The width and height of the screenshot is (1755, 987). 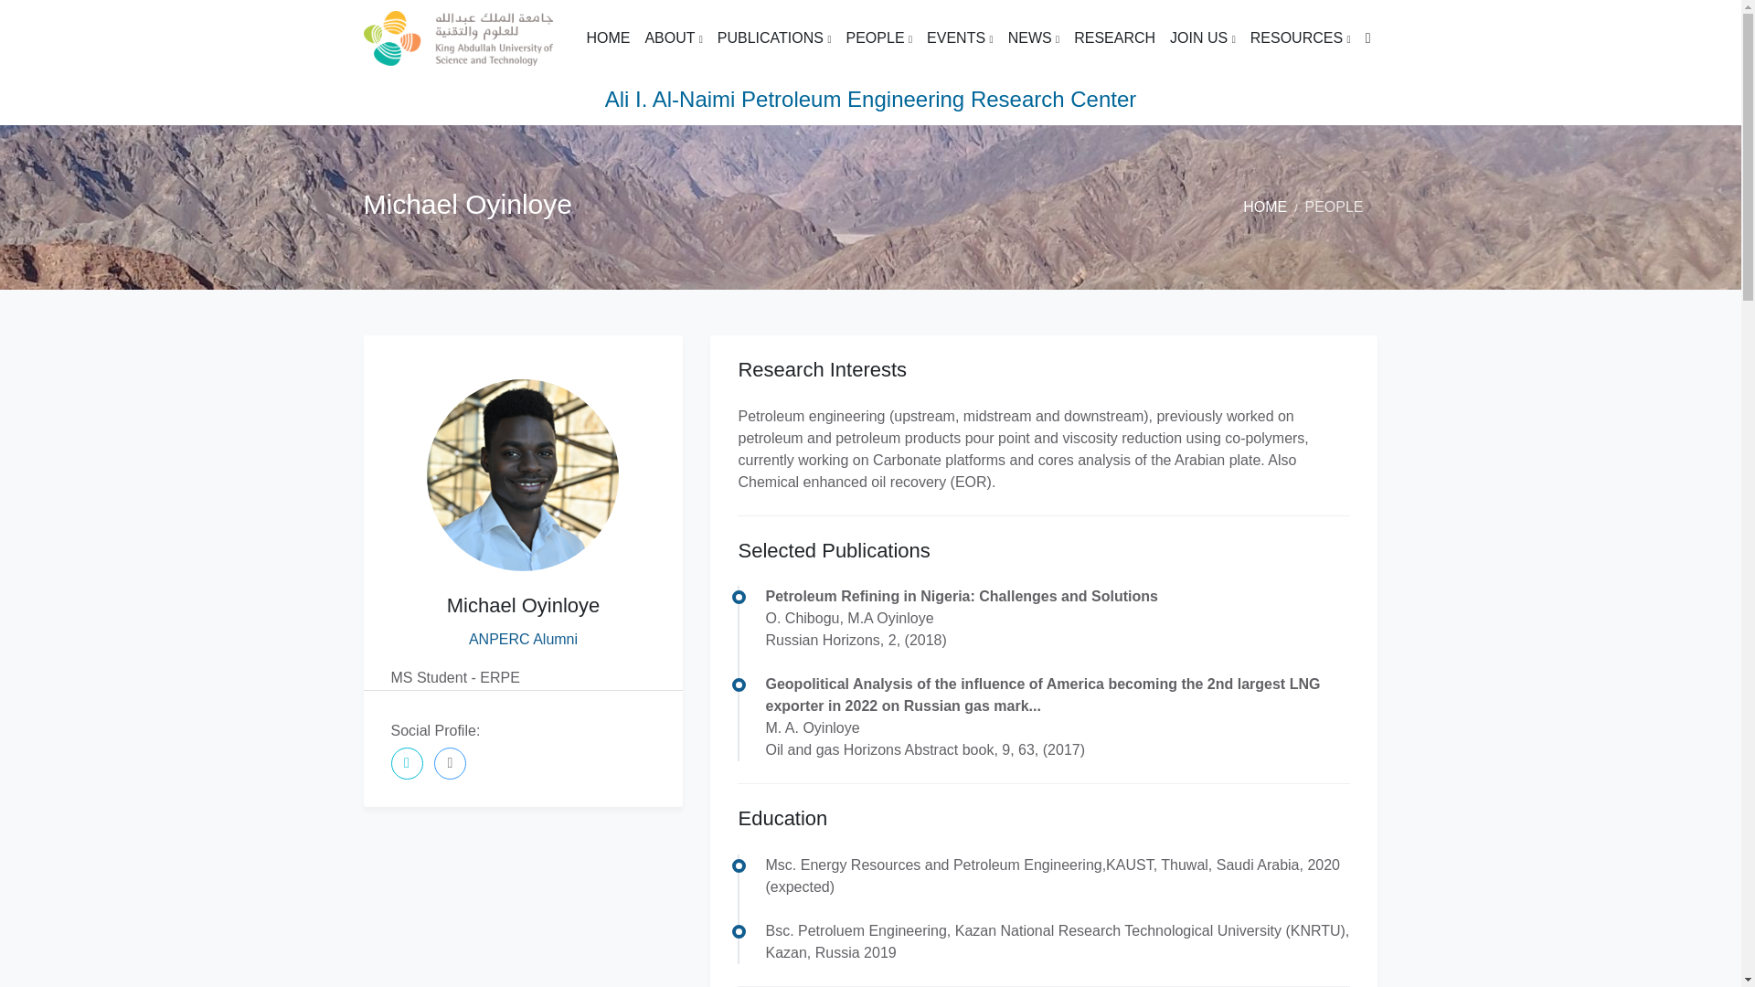 I want to click on PUBLICATIONS, so click(x=774, y=38).